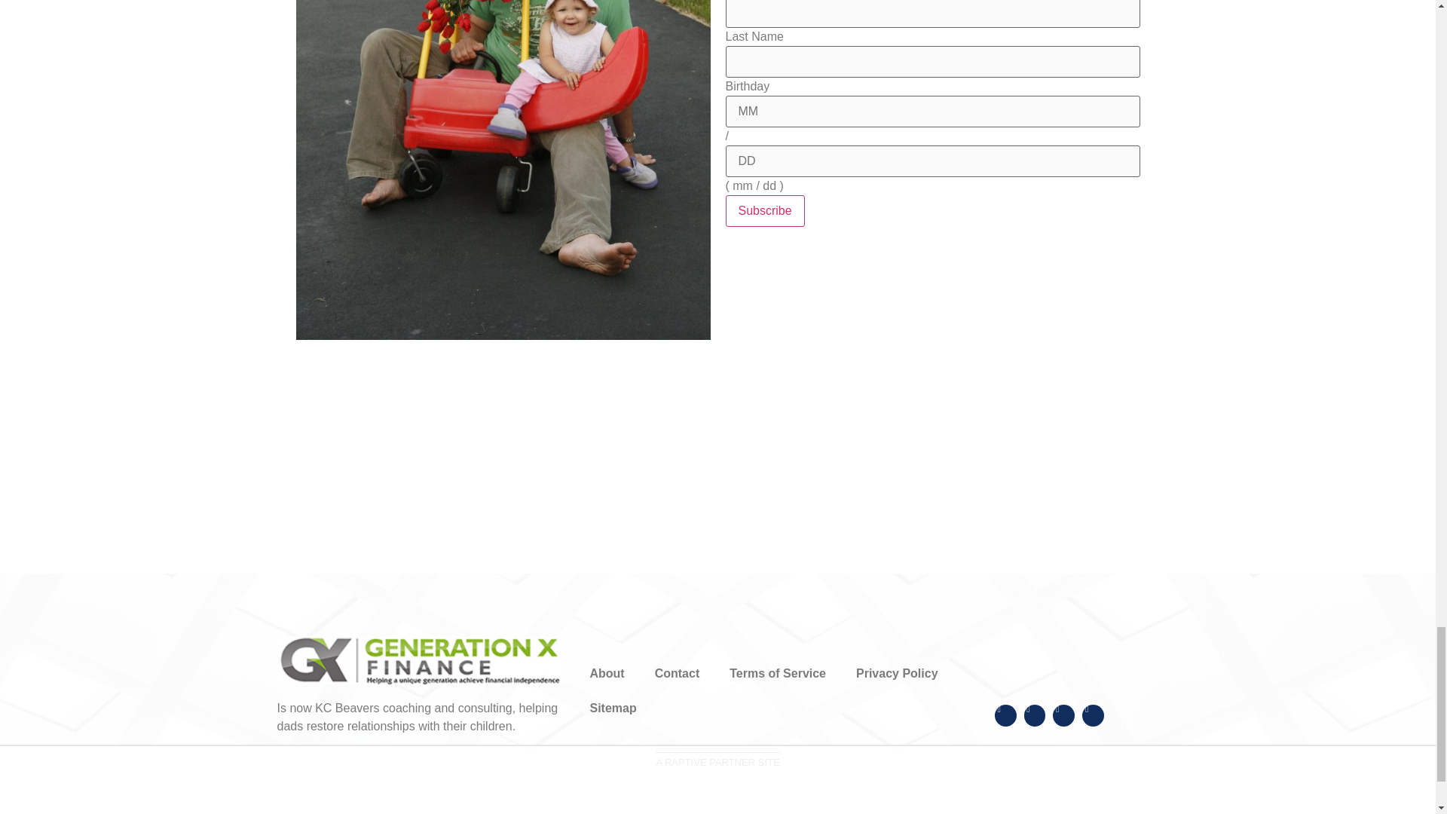 This screenshot has height=814, width=1447. I want to click on Subscribe, so click(764, 211).